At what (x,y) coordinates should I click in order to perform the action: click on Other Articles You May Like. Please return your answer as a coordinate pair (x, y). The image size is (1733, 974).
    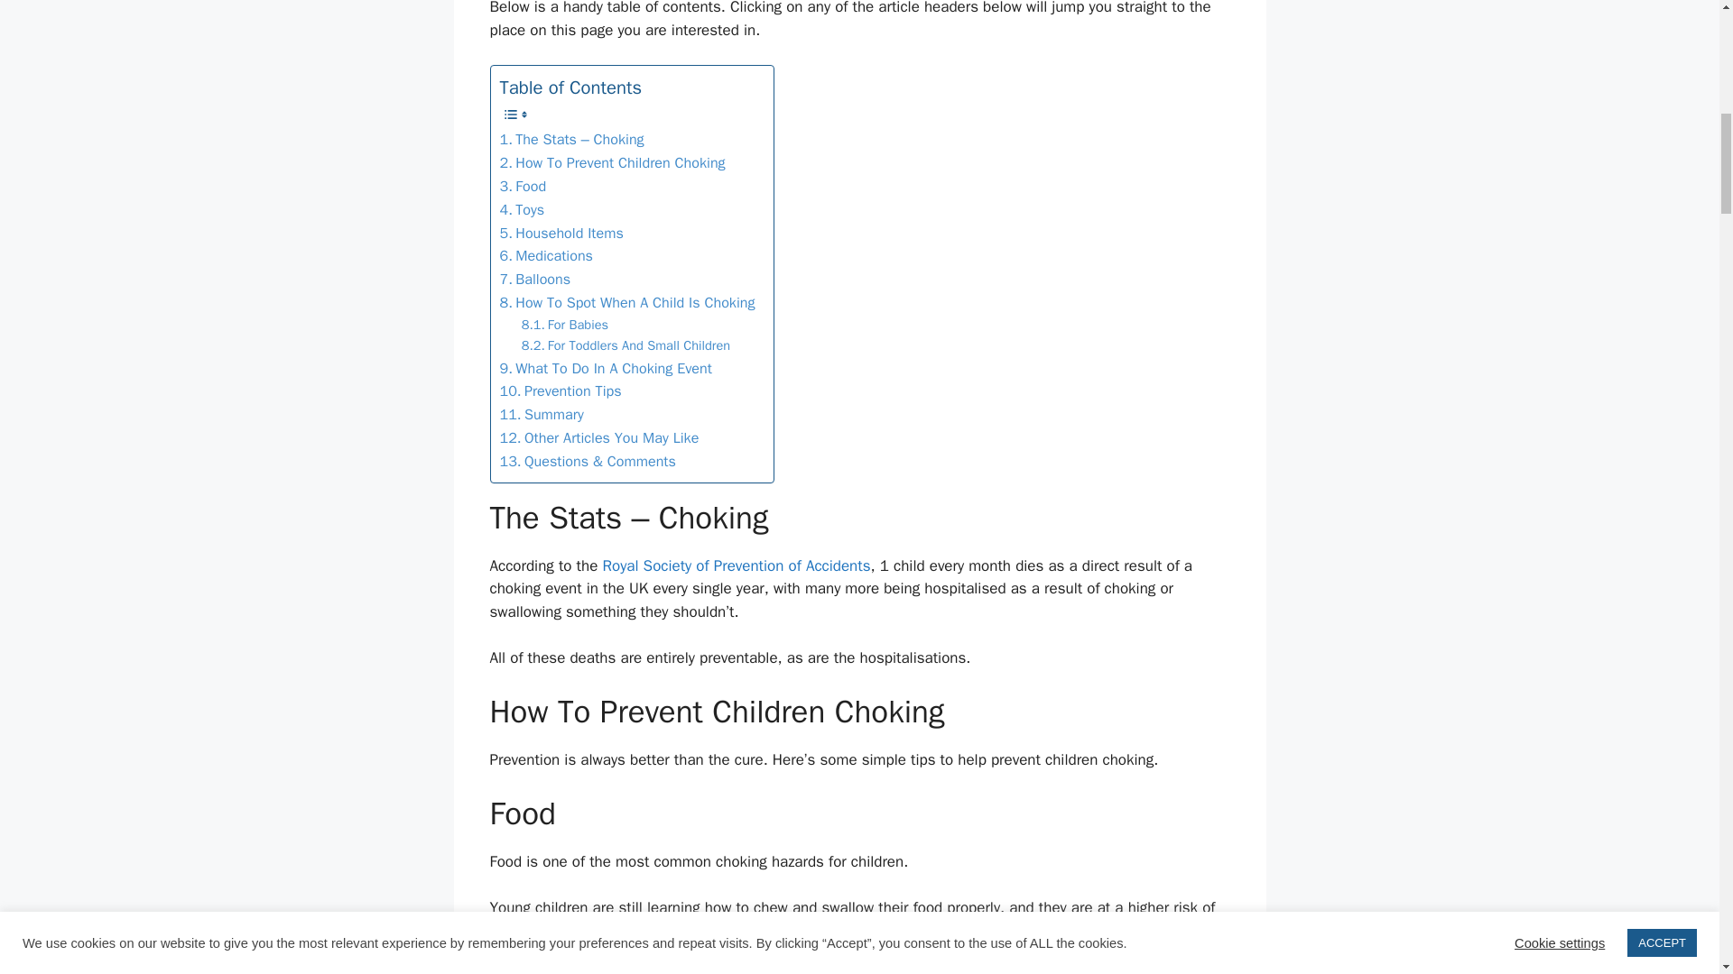
    Looking at the image, I should click on (599, 438).